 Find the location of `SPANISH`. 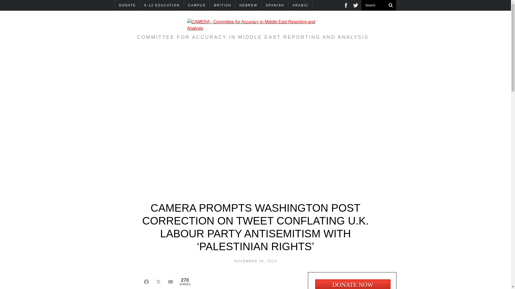

SPANISH is located at coordinates (275, 5).